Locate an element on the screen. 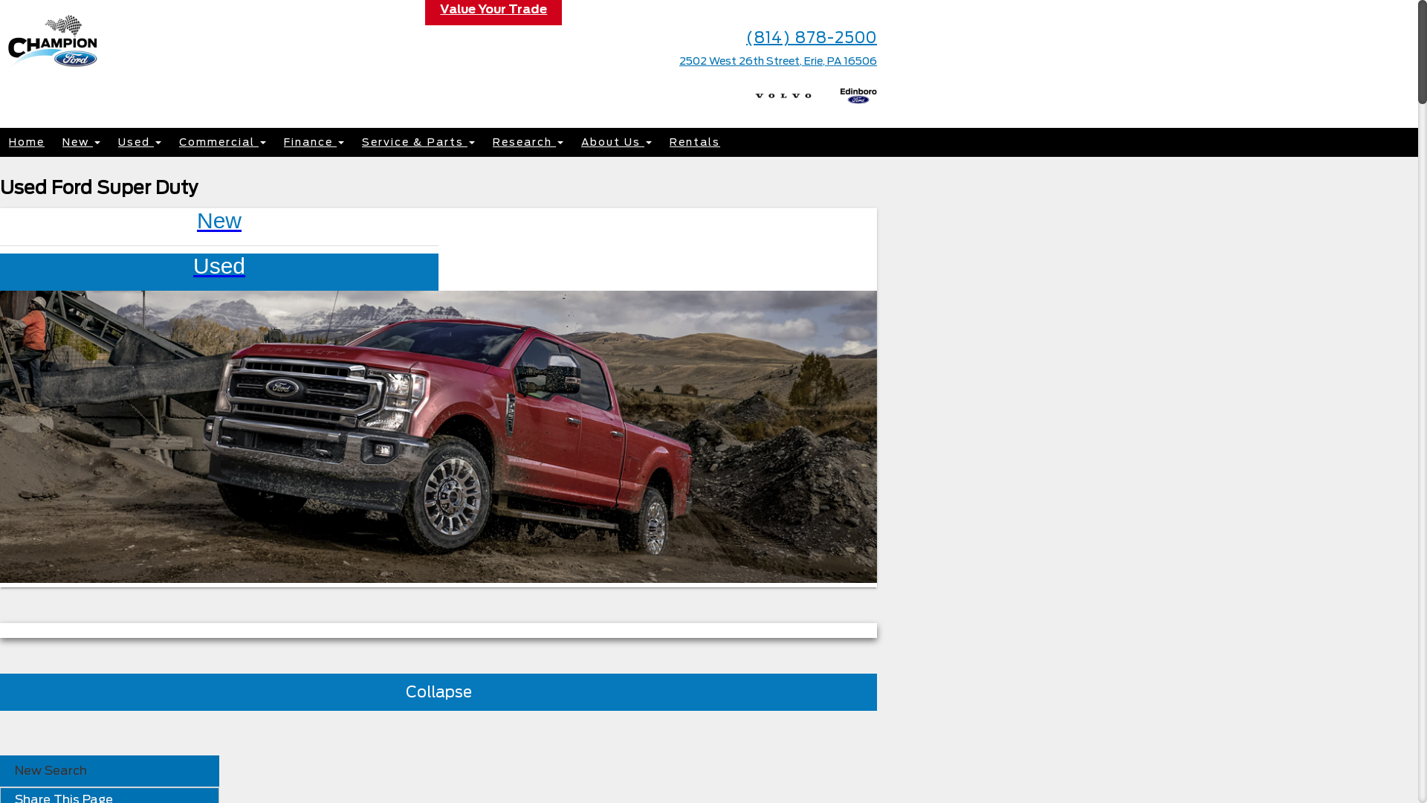  Home is located at coordinates (27, 143).